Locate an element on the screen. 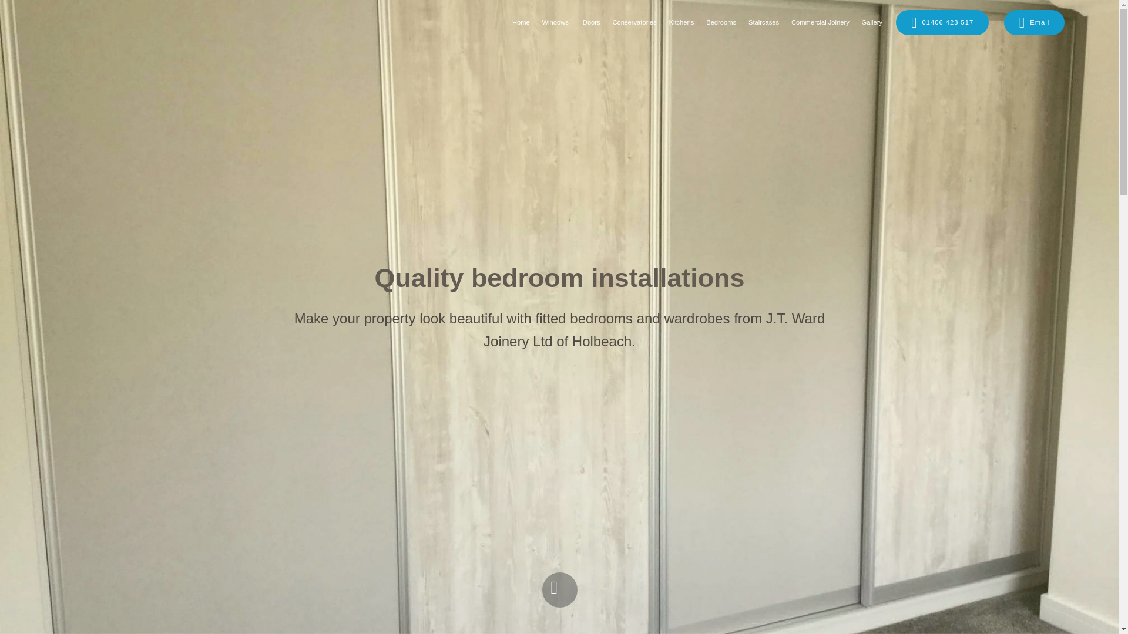  Email is located at coordinates (1034, 22).